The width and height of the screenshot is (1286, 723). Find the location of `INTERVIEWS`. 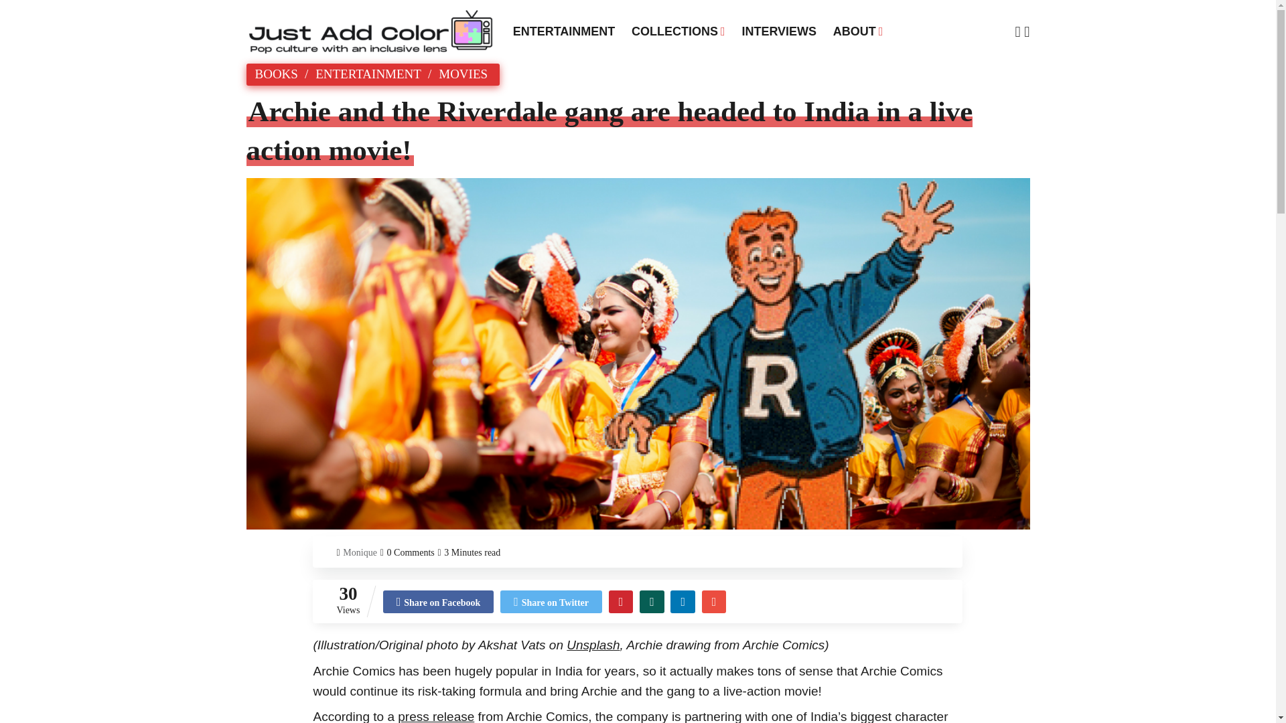

INTERVIEWS is located at coordinates (778, 31).